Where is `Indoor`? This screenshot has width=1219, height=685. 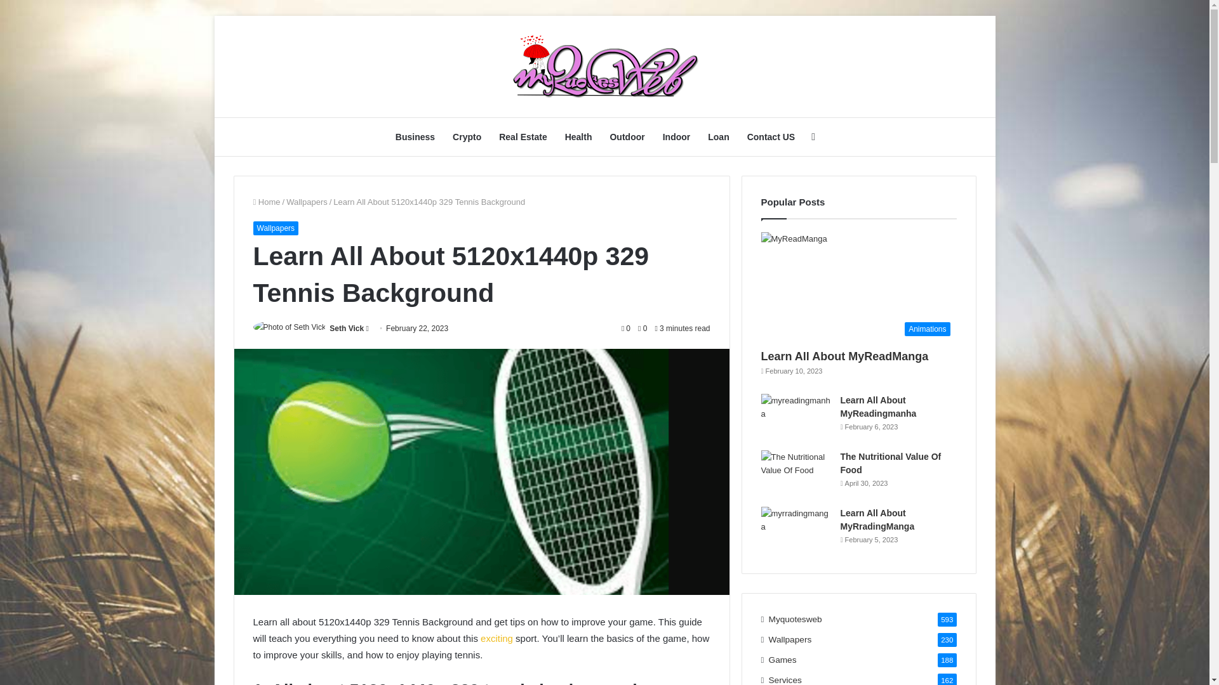 Indoor is located at coordinates (677, 137).